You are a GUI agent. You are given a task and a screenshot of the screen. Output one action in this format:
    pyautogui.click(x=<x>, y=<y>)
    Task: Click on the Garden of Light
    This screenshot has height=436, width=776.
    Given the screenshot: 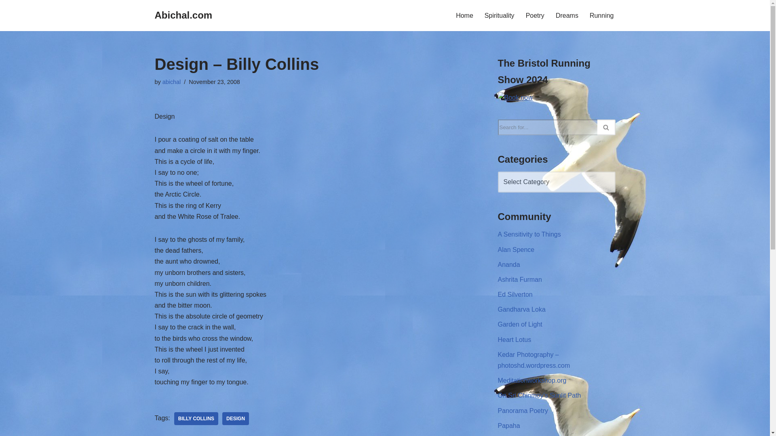 What is the action you would take?
    pyautogui.click(x=520, y=324)
    